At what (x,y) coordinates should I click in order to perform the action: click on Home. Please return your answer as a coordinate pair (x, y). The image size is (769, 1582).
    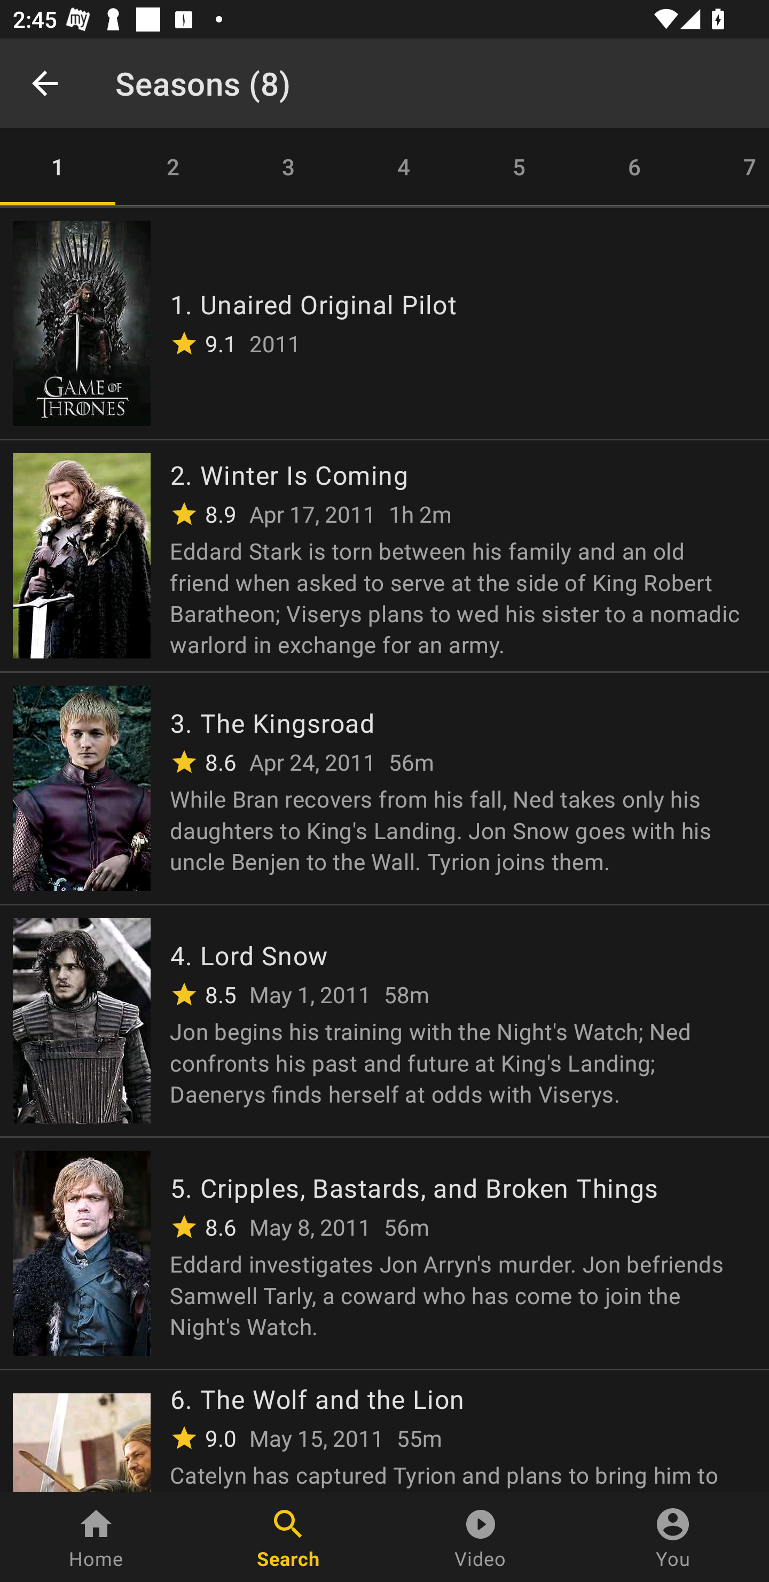
    Looking at the image, I should click on (96, 1537).